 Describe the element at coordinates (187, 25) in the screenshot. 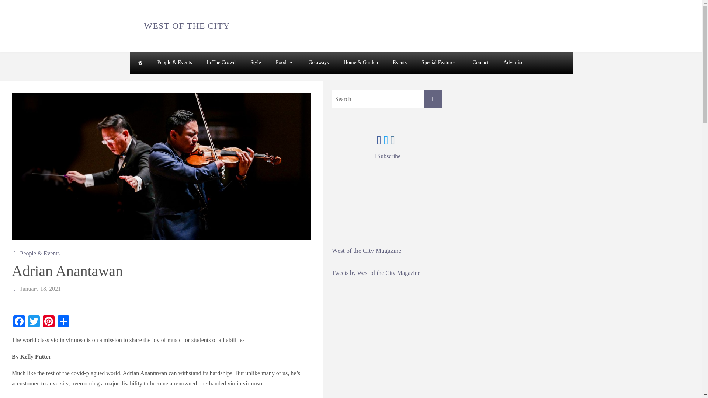

I see `WEST OF THE CITY` at that location.